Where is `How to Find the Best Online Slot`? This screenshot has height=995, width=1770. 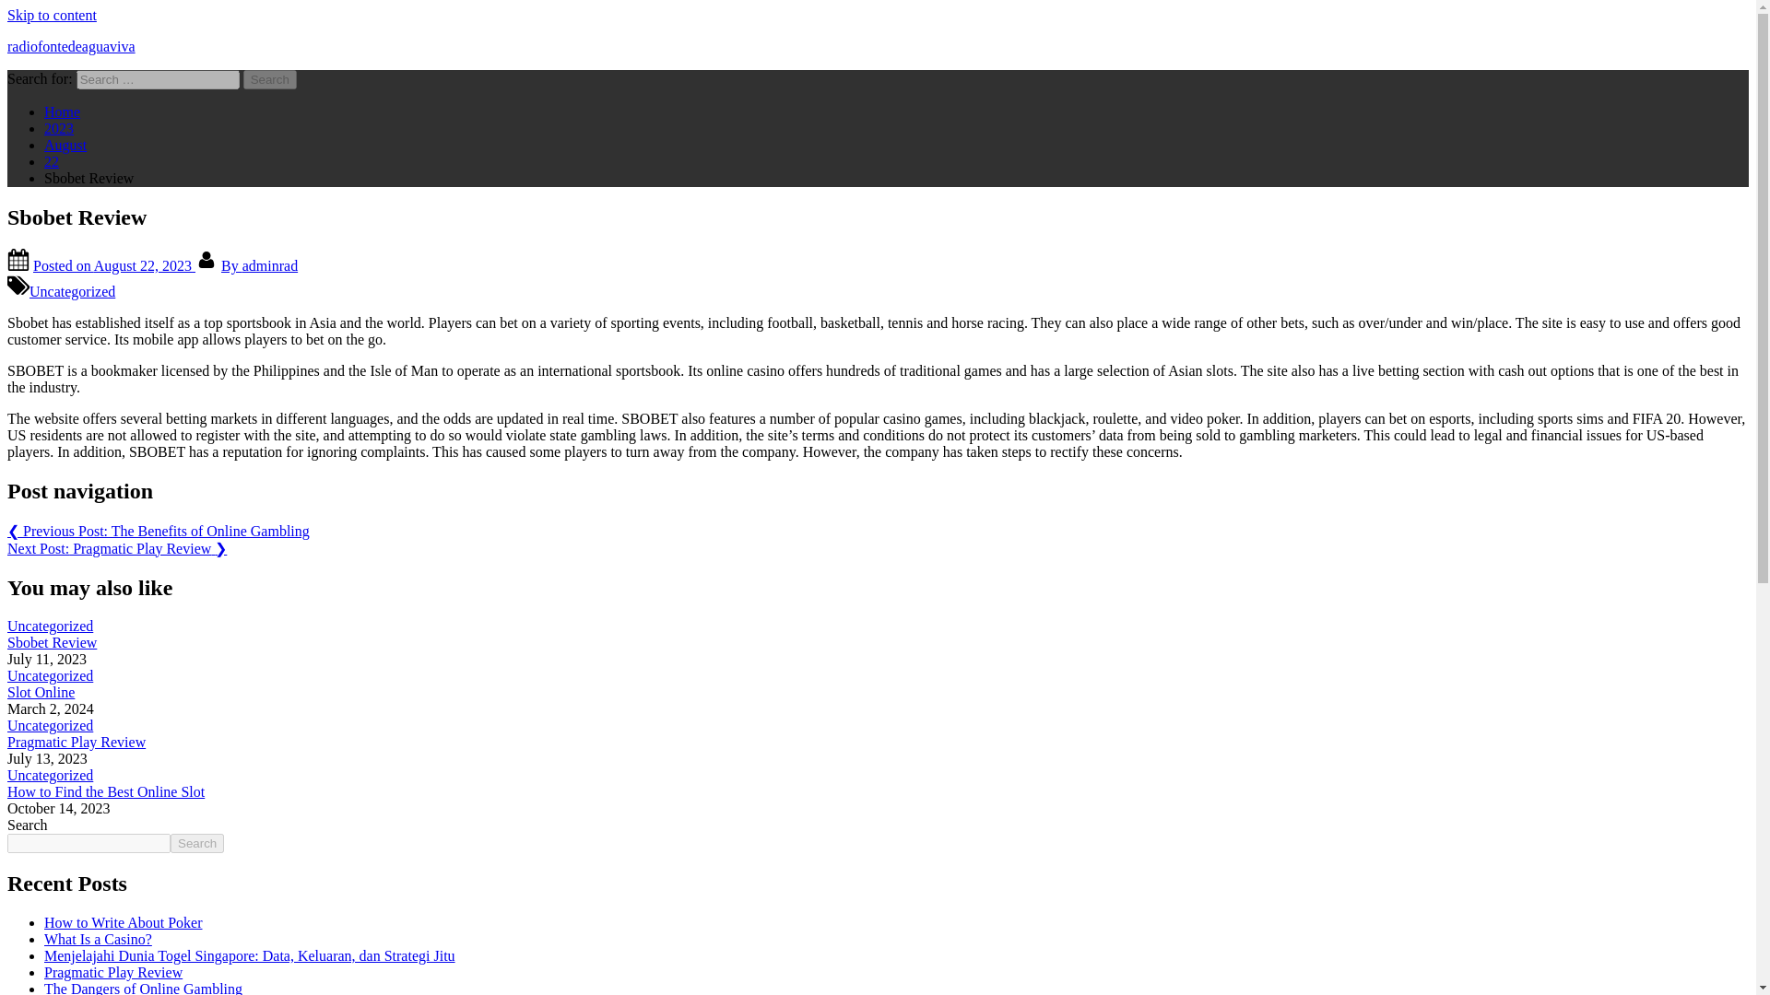 How to Find the Best Online Slot is located at coordinates (105, 792).